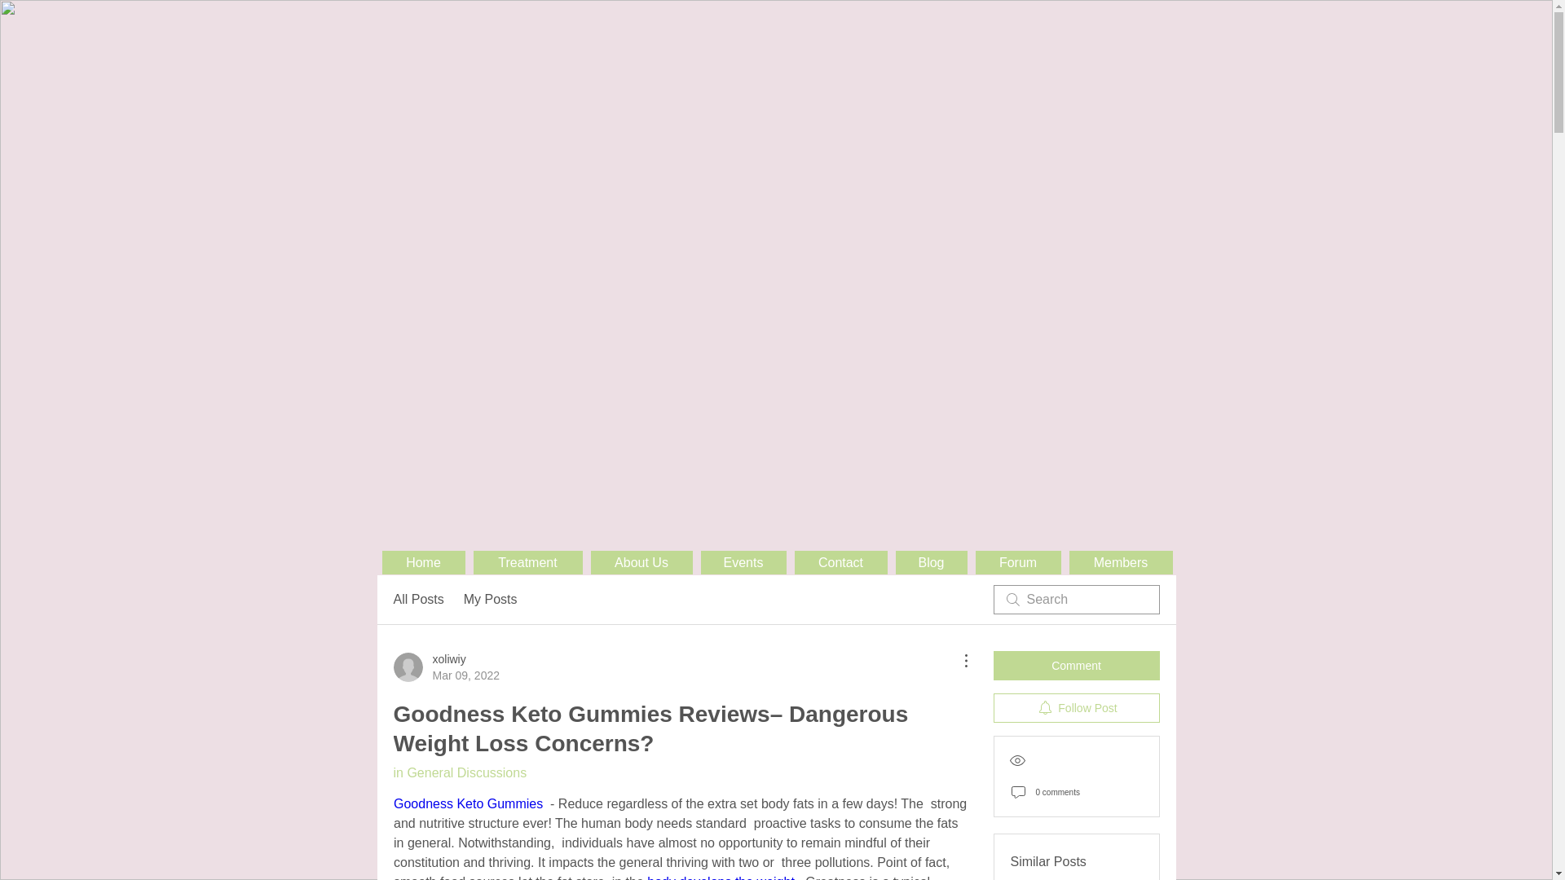 The width and height of the screenshot is (1565, 880). What do you see at coordinates (743, 562) in the screenshot?
I see `Events` at bounding box center [743, 562].